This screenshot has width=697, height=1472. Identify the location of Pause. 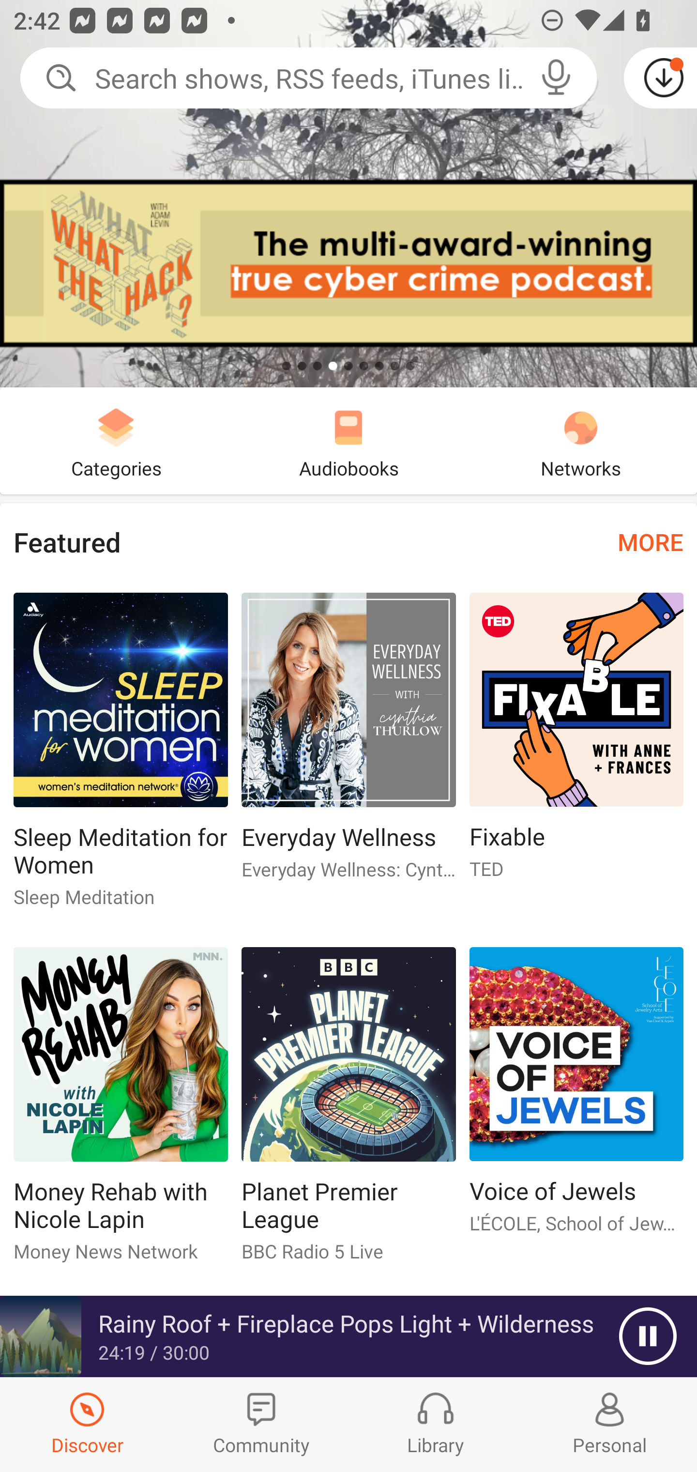
(648, 1336).